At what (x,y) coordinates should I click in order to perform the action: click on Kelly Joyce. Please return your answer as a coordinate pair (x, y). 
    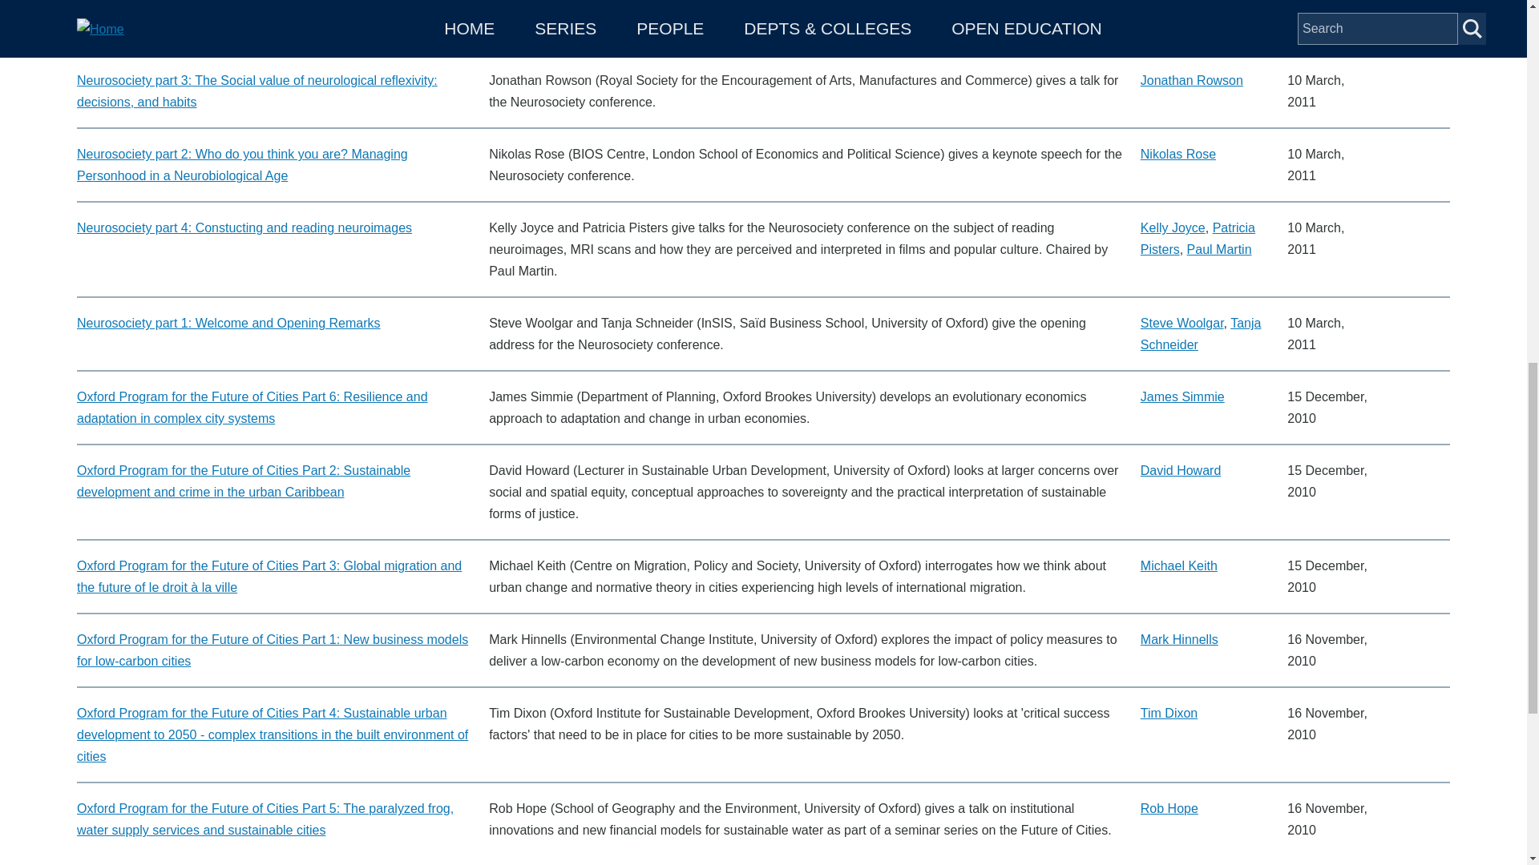
    Looking at the image, I should click on (1172, 227).